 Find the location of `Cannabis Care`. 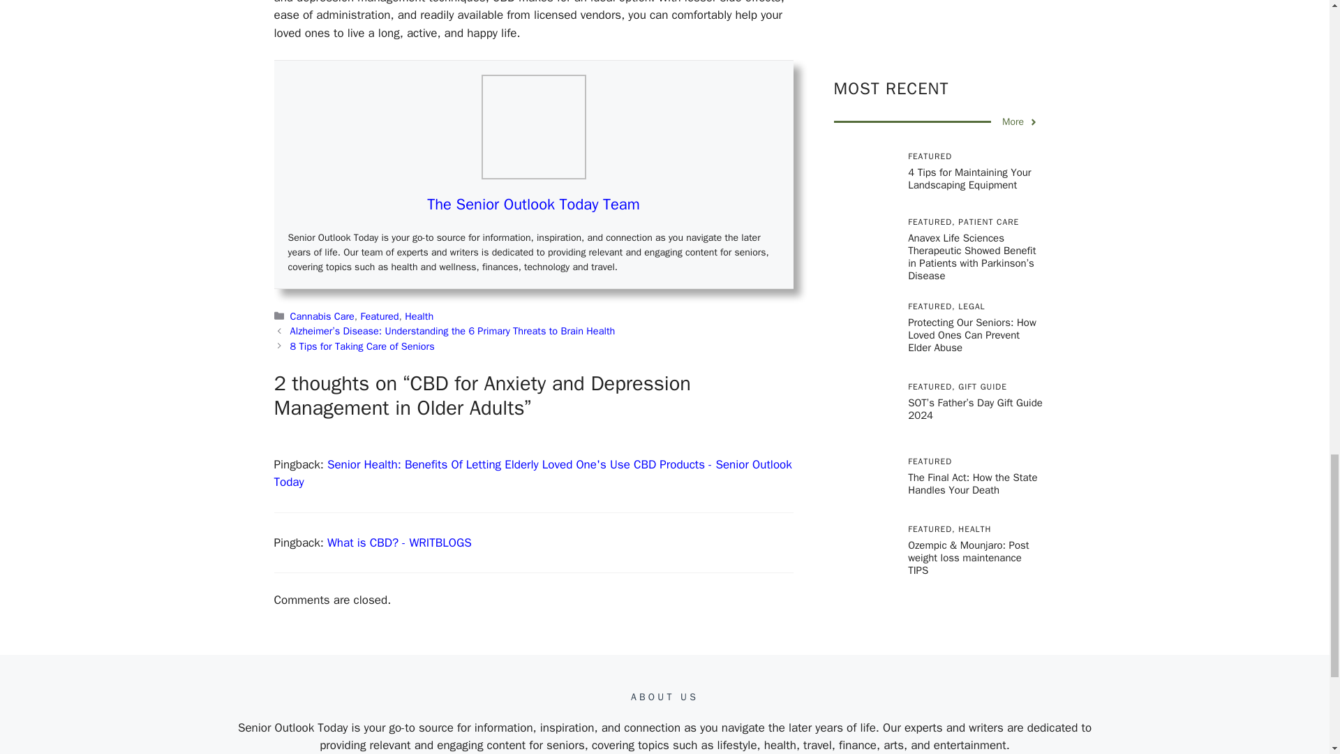

Cannabis Care is located at coordinates (322, 316).